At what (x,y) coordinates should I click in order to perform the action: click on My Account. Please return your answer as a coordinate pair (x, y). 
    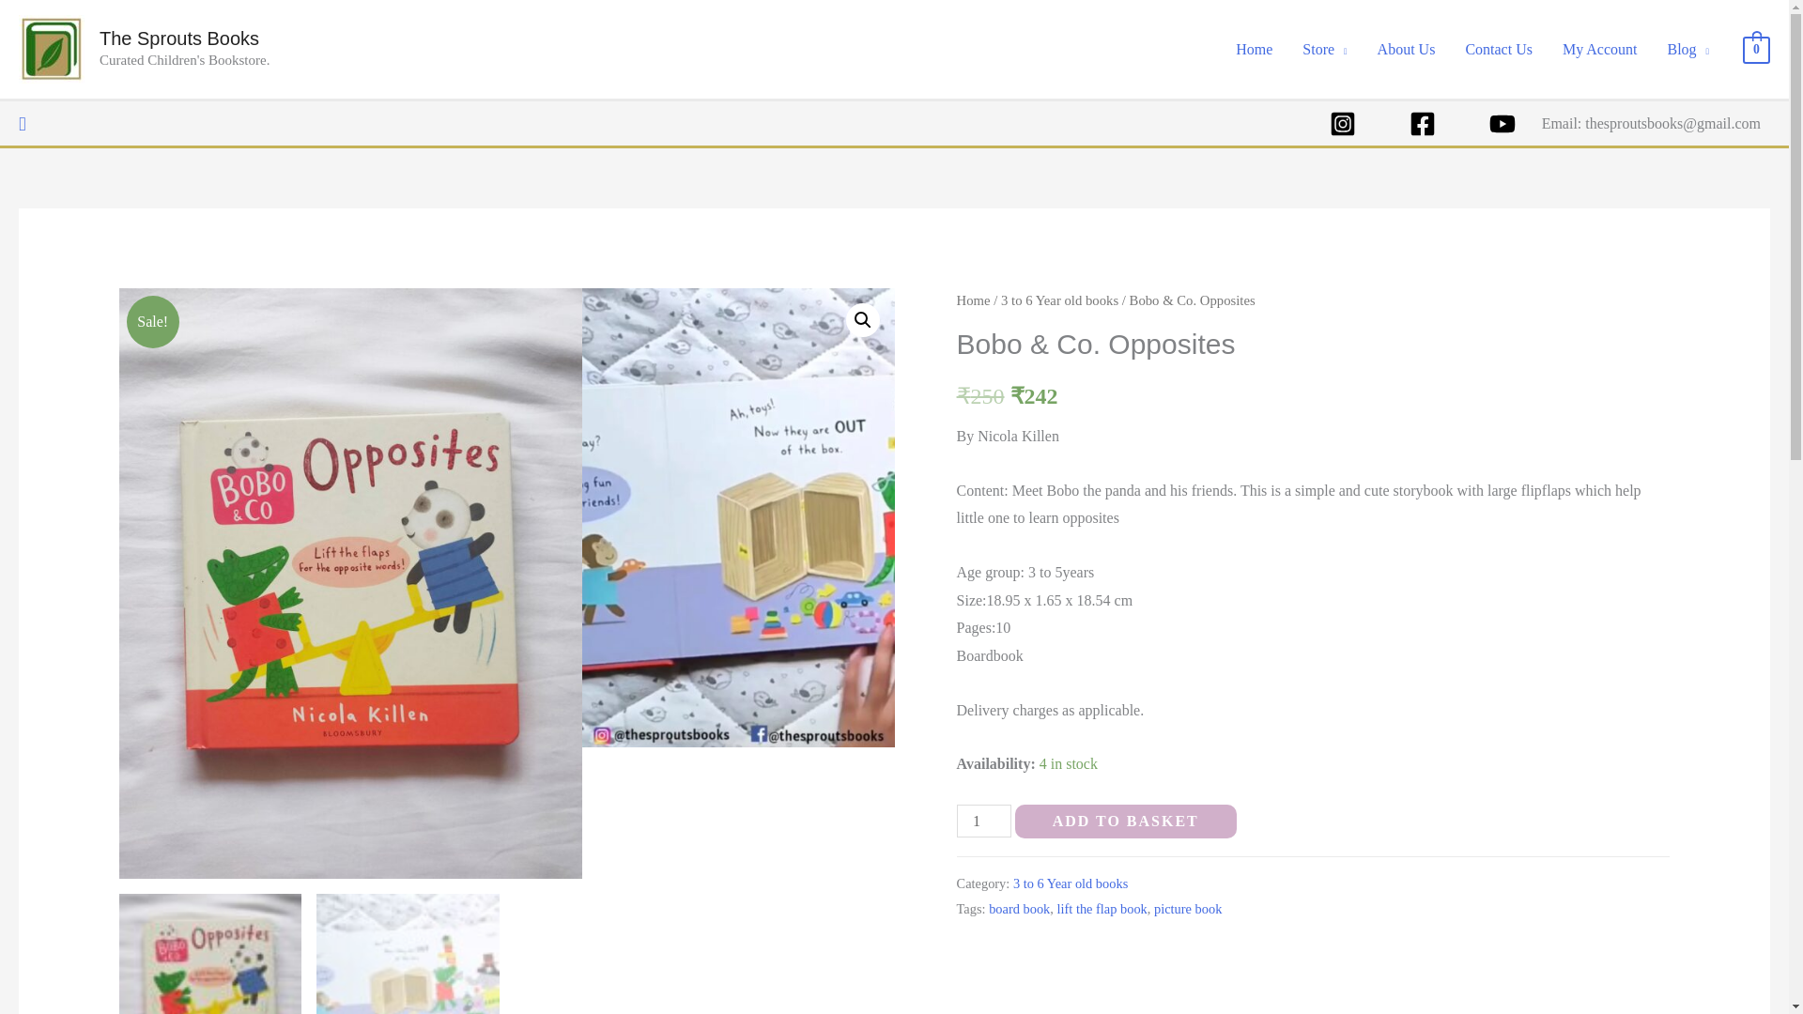
    Looking at the image, I should click on (1600, 49).